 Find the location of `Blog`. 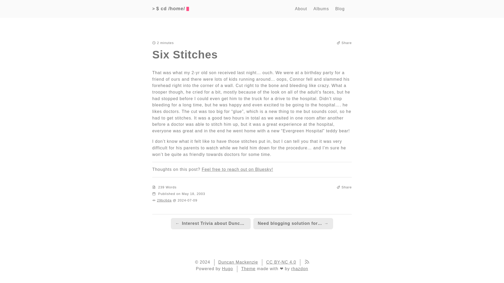

Blog is located at coordinates (340, 9).